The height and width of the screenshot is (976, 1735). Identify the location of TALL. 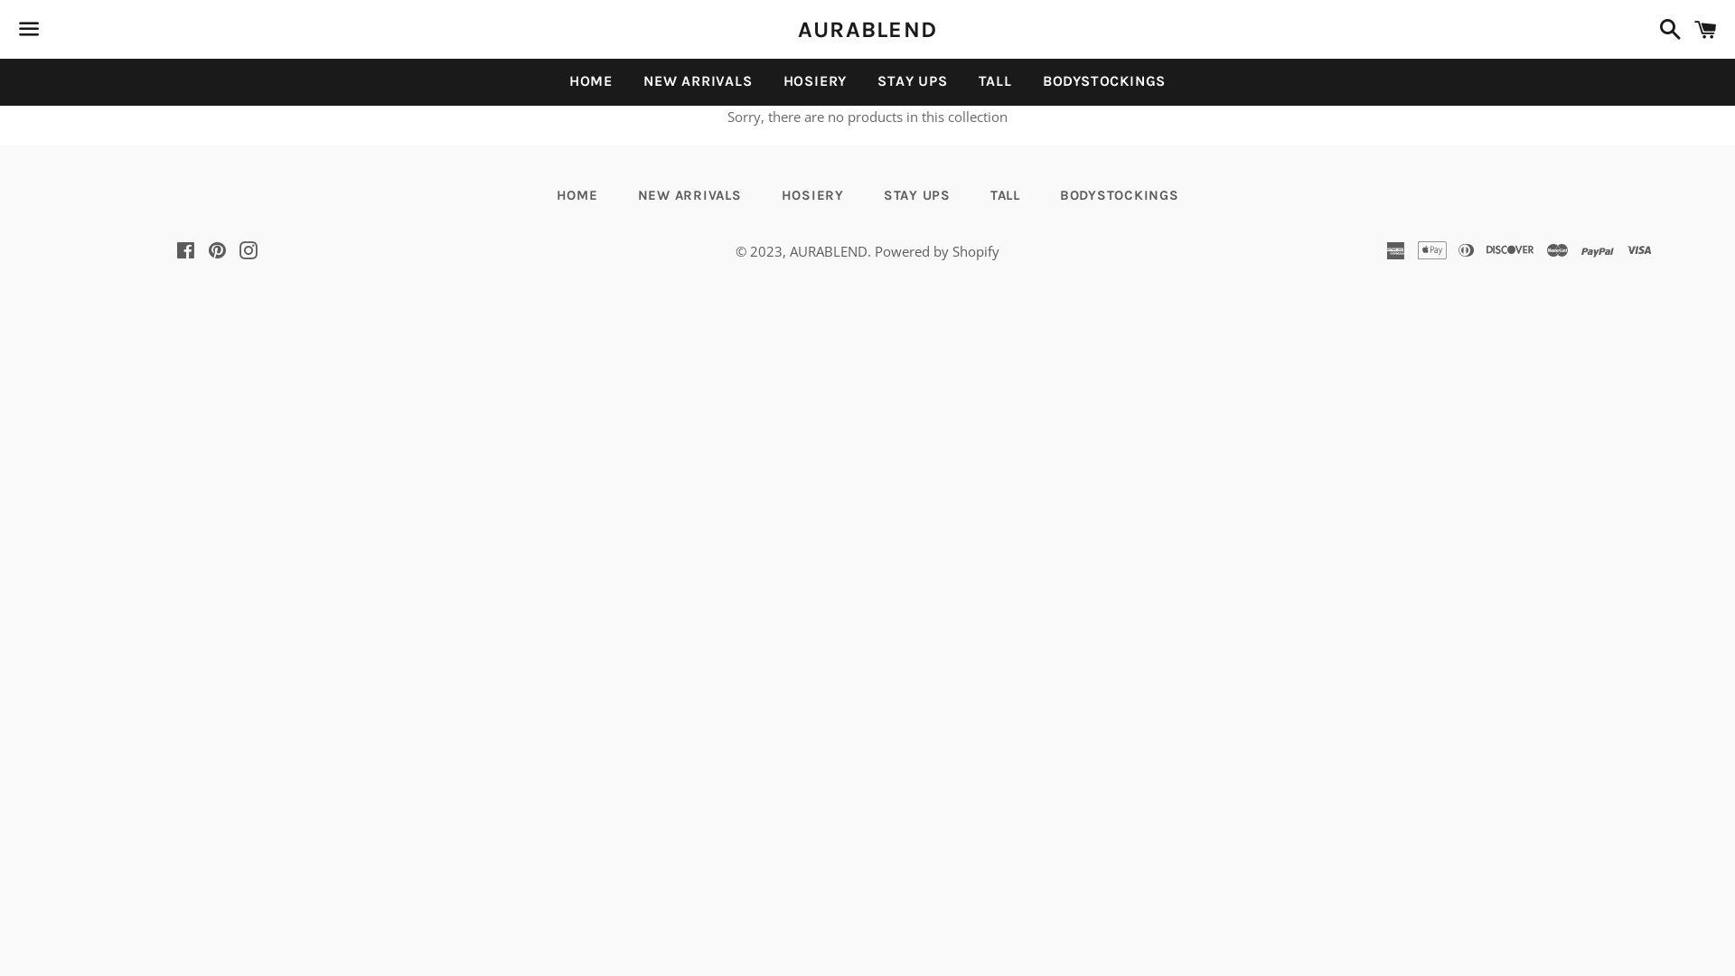
(996, 81).